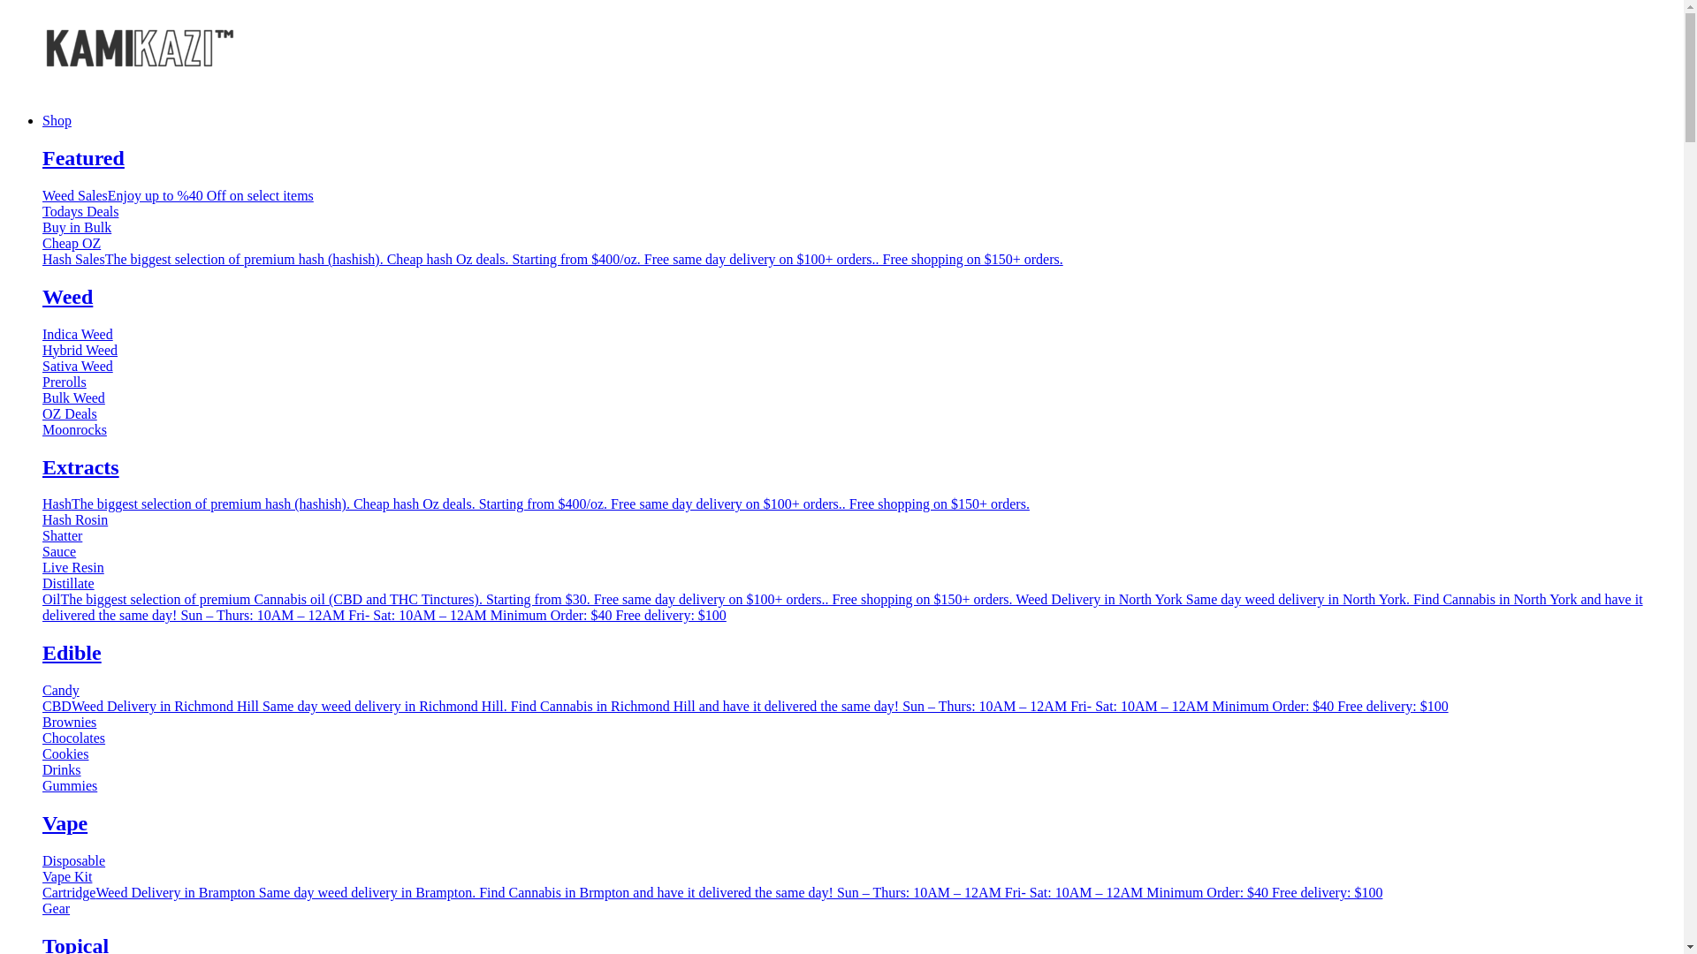  What do you see at coordinates (57, 908) in the screenshot?
I see `Gear` at bounding box center [57, 908].